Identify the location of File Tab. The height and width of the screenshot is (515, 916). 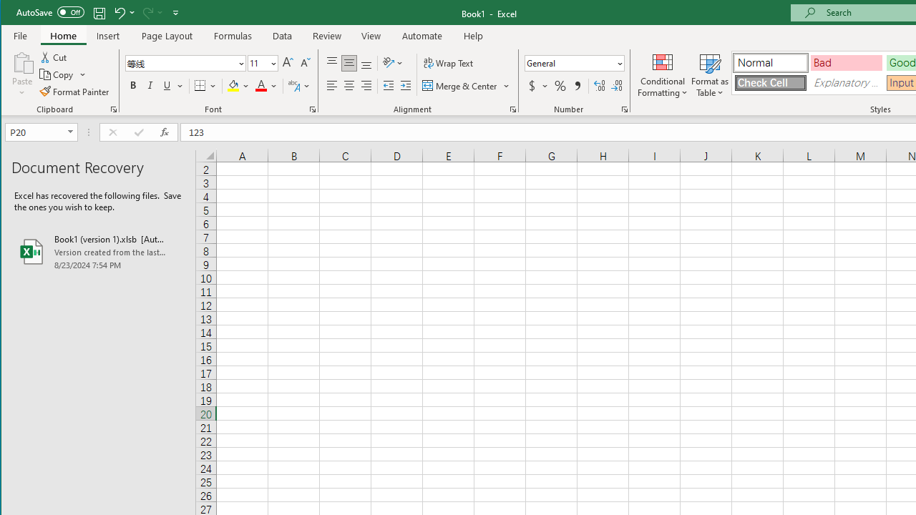
(21, 36).